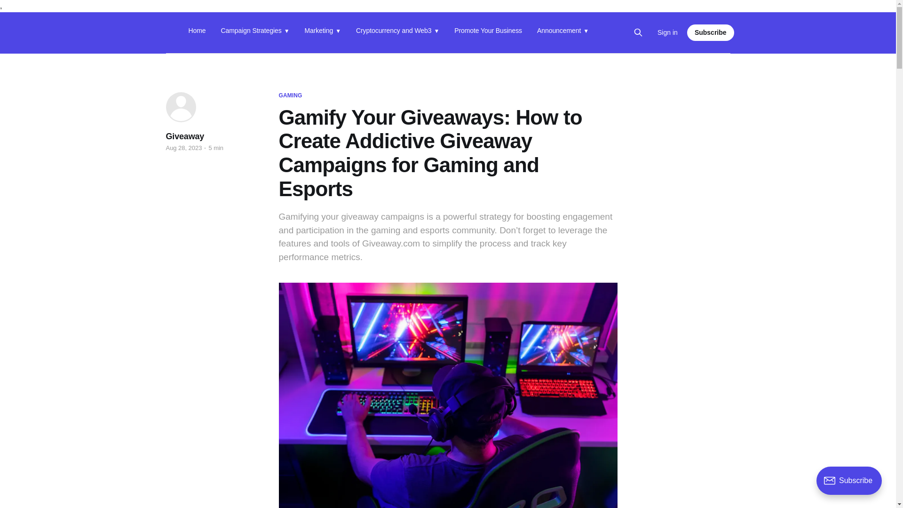 The image size is (903, 508). What do you see at coordinates (197, 32) in the screenshot?
I see `Home` at bounding box center [197, 32].